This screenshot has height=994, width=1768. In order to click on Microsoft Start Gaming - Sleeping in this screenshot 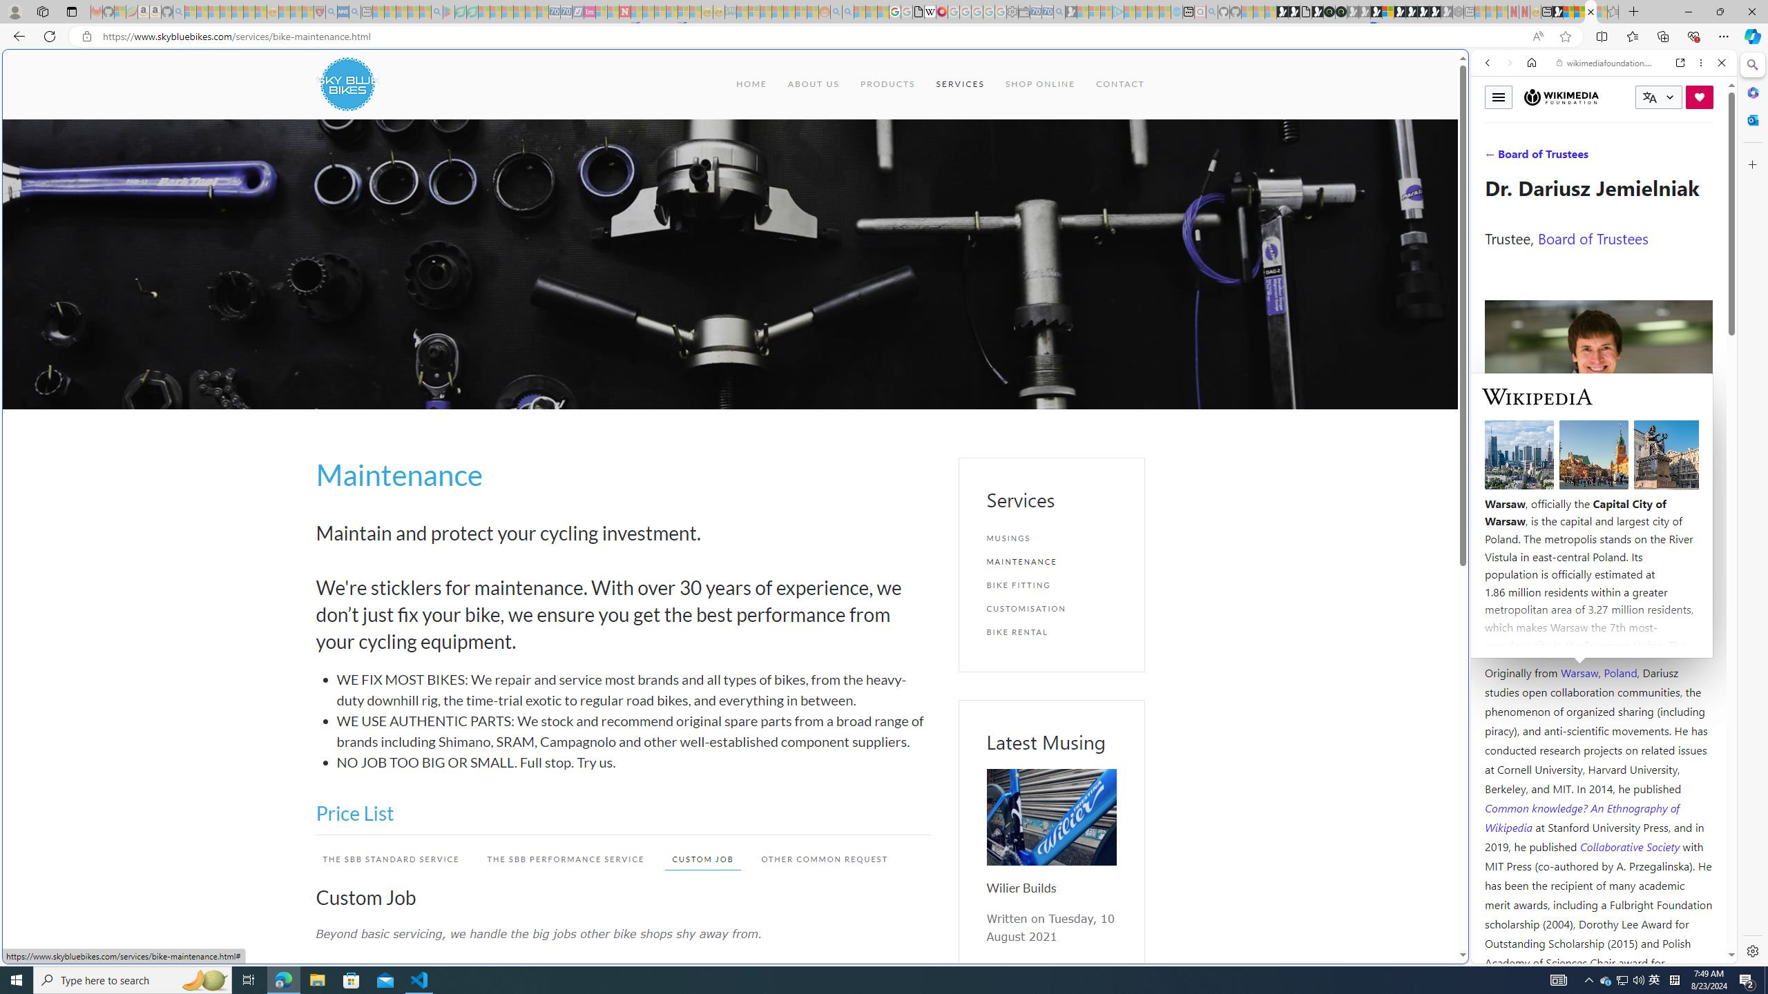, I will do `click(1070, 12)`.